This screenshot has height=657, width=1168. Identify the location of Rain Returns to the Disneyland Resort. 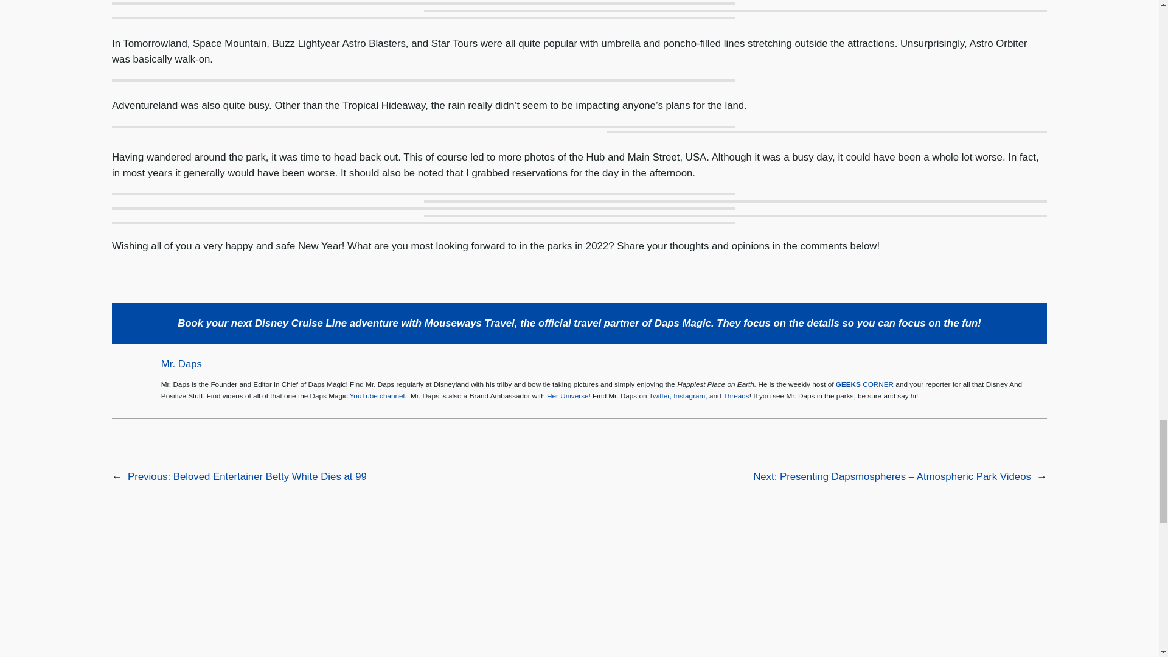
(271, 601).